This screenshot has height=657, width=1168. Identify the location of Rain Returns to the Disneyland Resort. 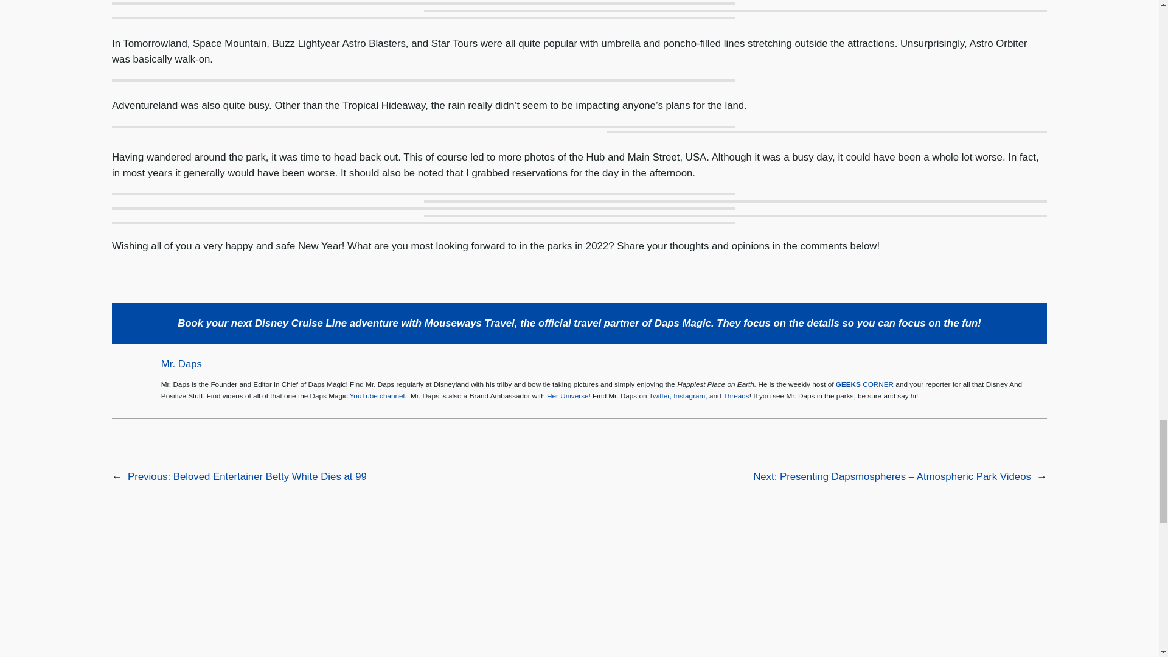
(271, 601).